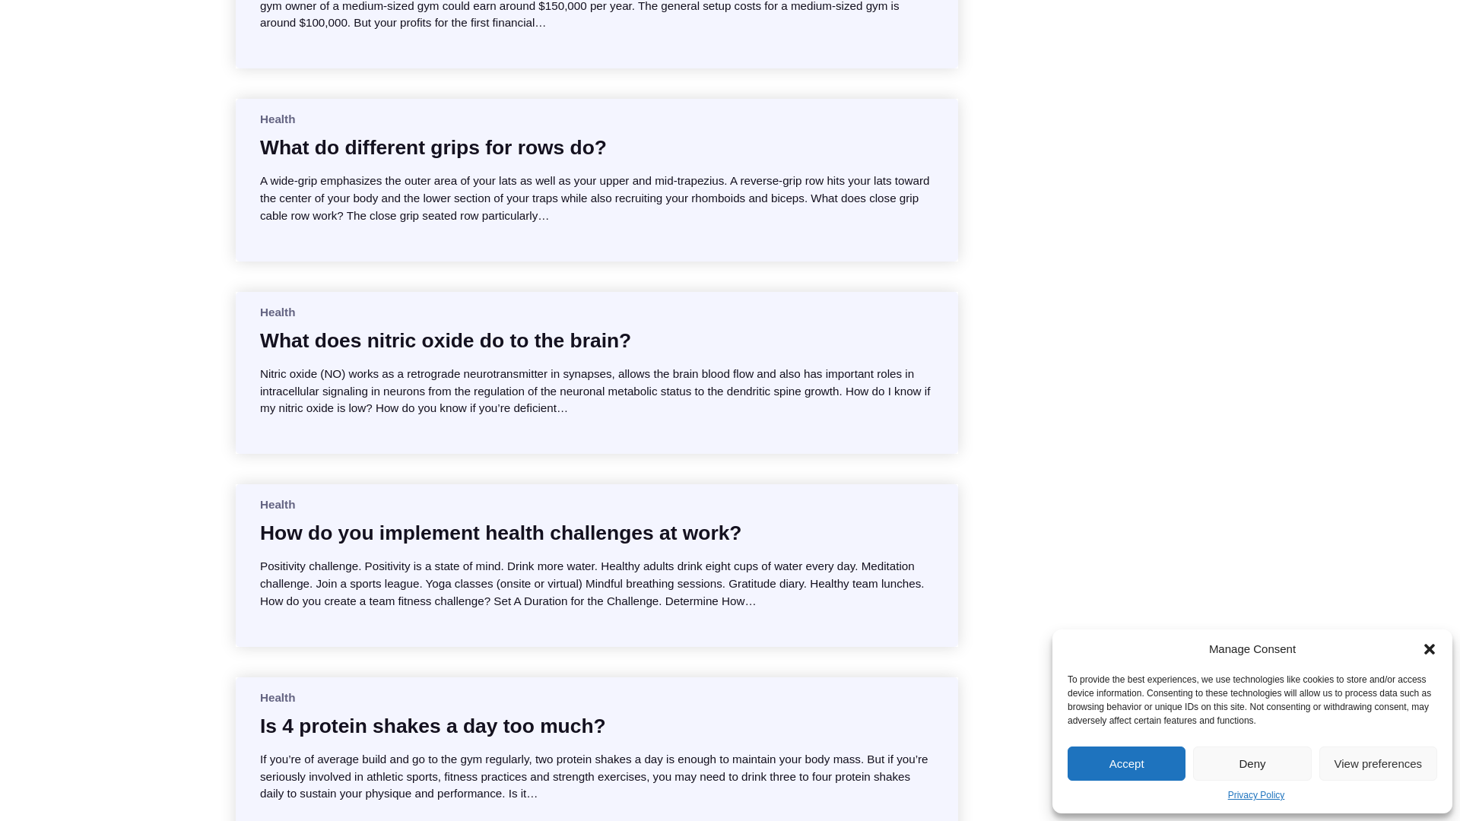 Image resolution: width=1460 pixels, height=821 pixels. What do you see at coordinates (277, 697) in the screenshot?
I see `Health` at bounding box center [277, 697].